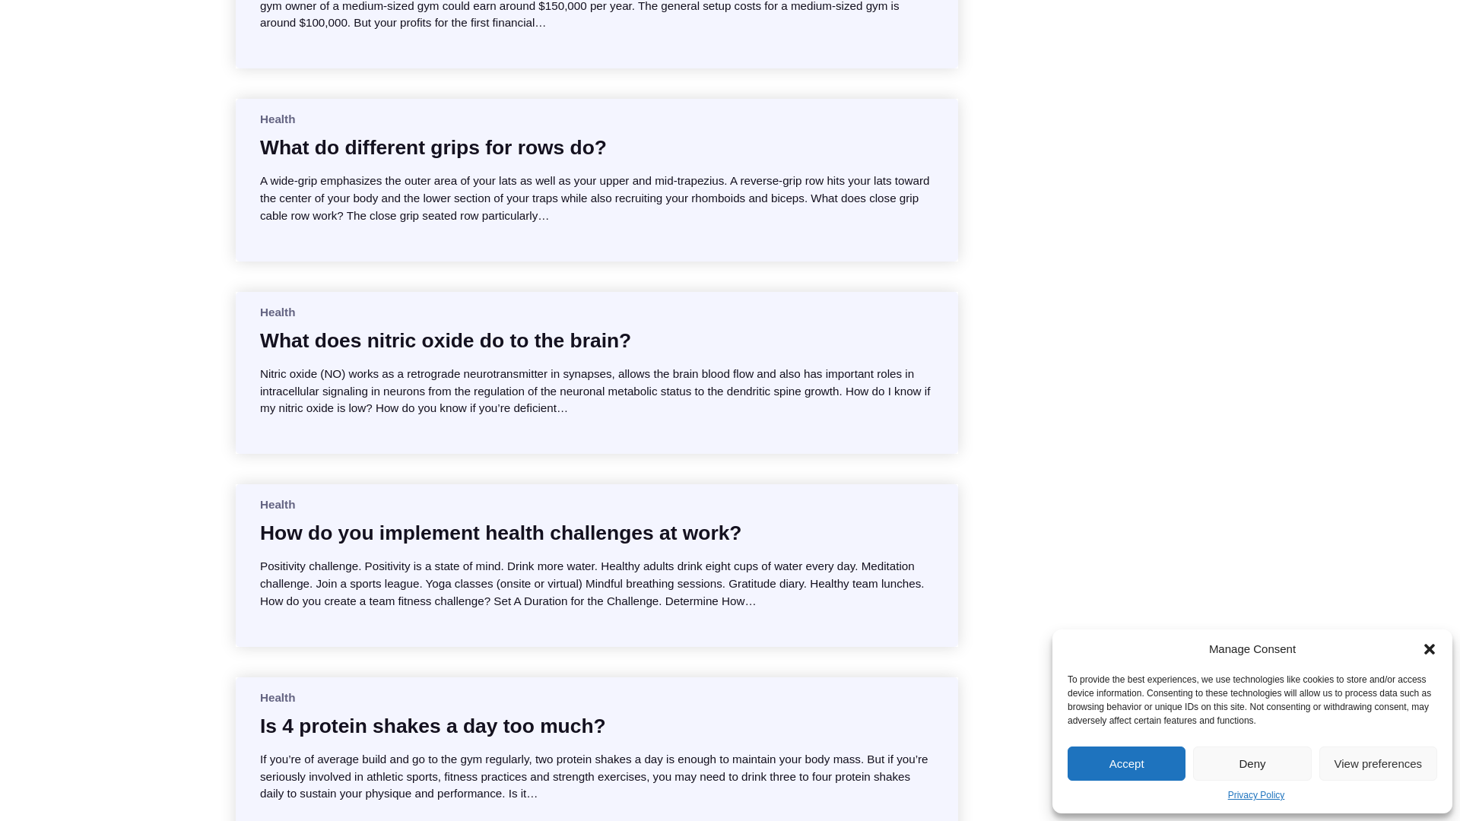 Image resolution: width=1460 pixels, height=821 pixels. What do you see at coordinates (277, 697) in the screenshot?
I see `Health` at bounding box center [277, 697].